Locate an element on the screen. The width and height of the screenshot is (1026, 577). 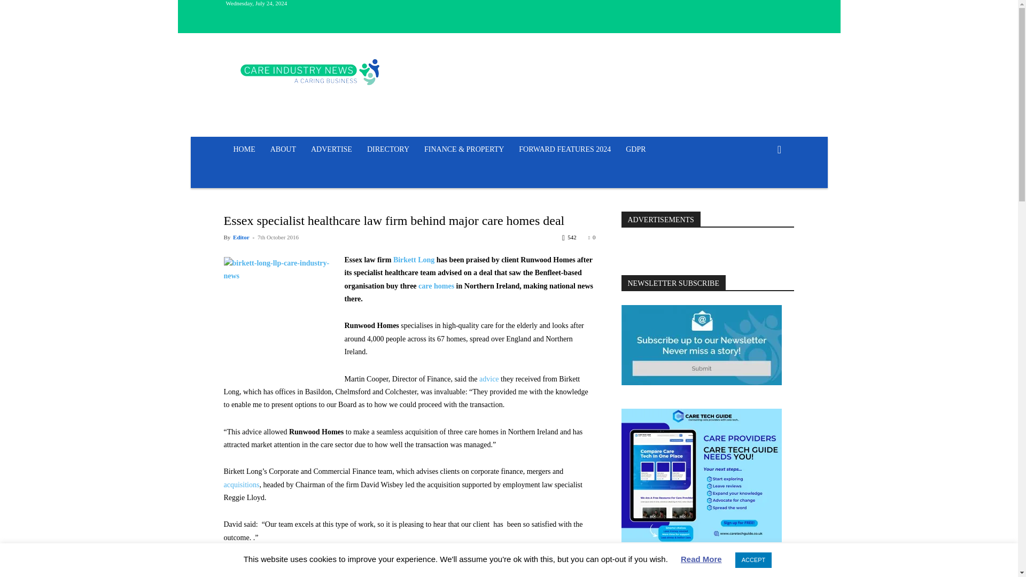
Care Industry News is located at coordinates (310, 72).